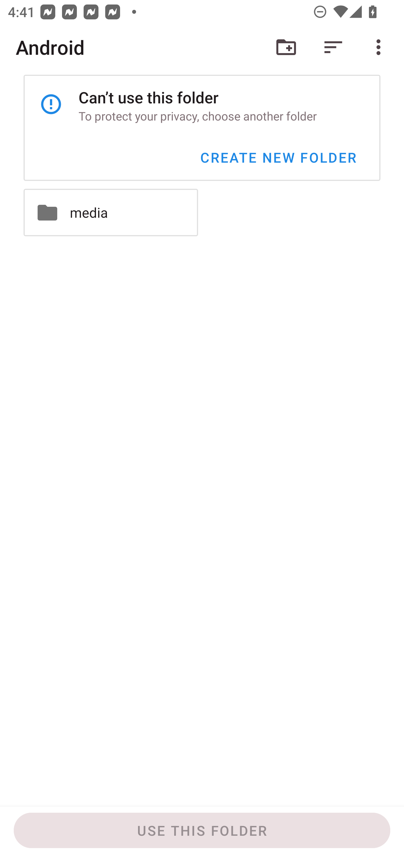 This screenshot has width=404, height=854. Describe the element at coordinates (286, 47) in the screenshot. I see `New folder` at that location.